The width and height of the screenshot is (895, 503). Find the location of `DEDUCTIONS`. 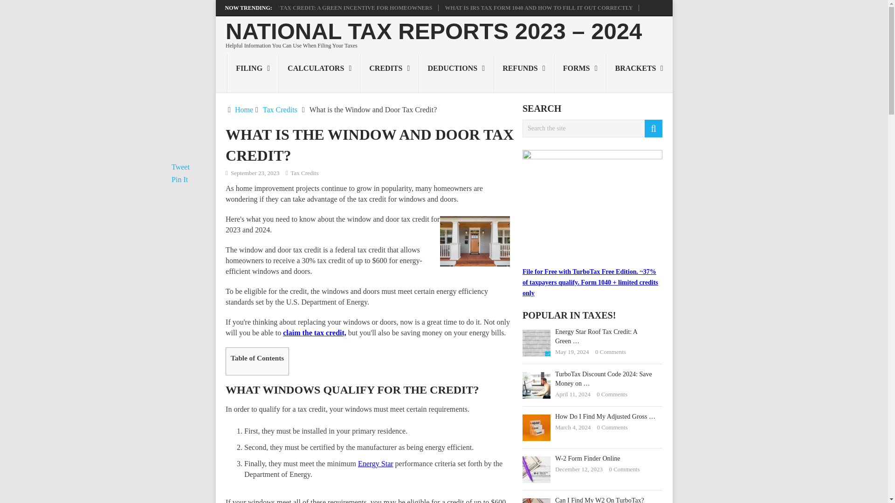

DEDUCTIONS is located at coordinates (456, 73).